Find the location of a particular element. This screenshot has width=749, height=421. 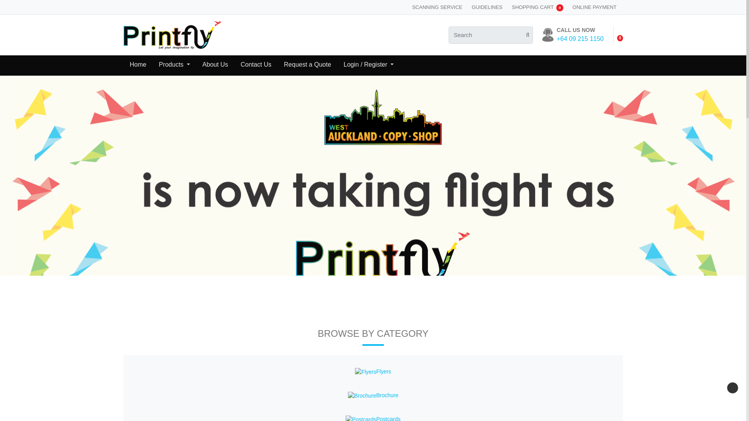

Postcards is located at coordinates (360, 418).